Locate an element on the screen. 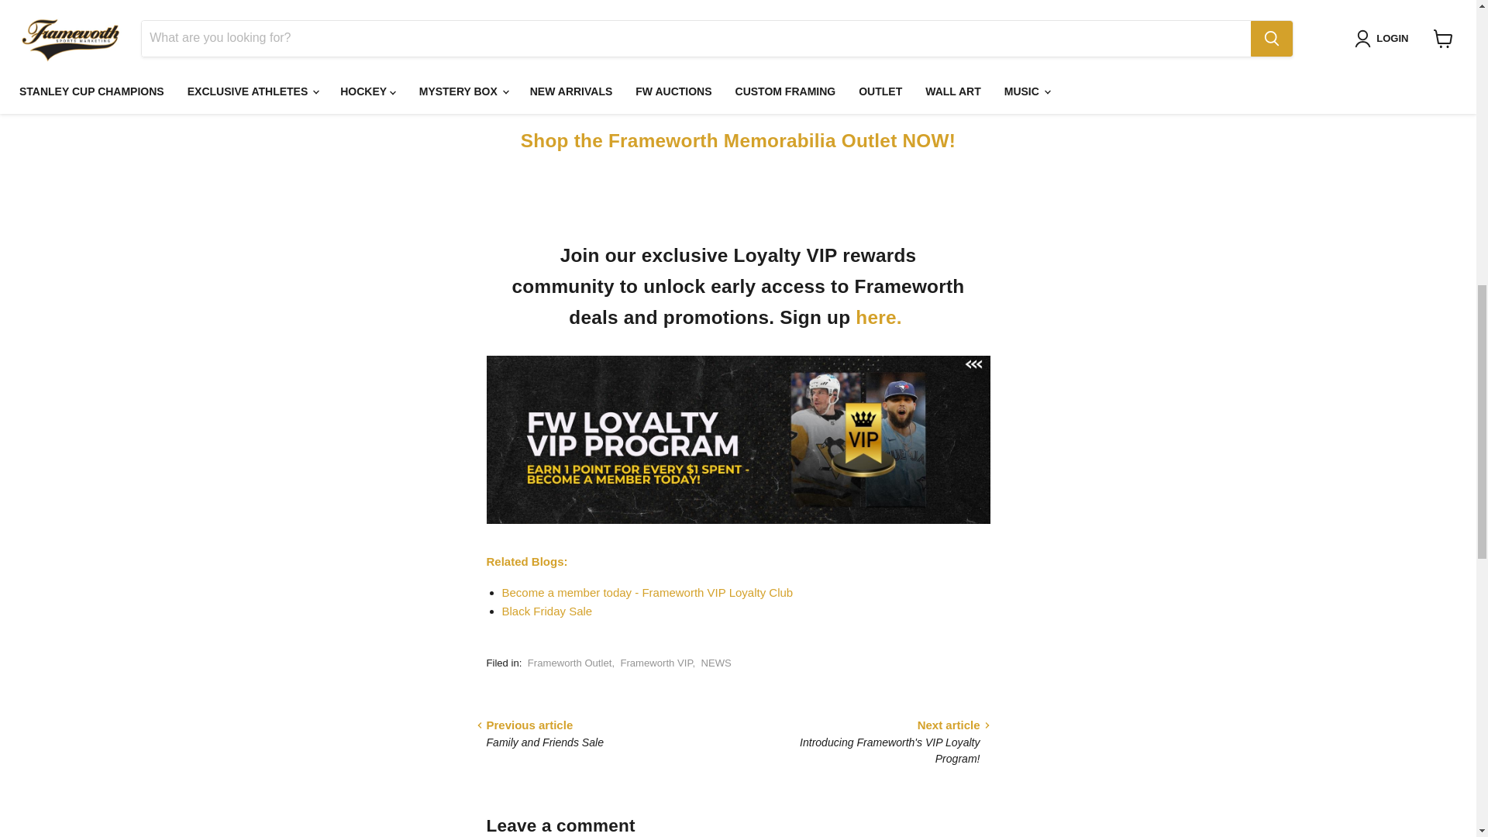 The image size is (1488, 837). Frameworth VIP Loyalty Club is located at coordinates (648, 592).